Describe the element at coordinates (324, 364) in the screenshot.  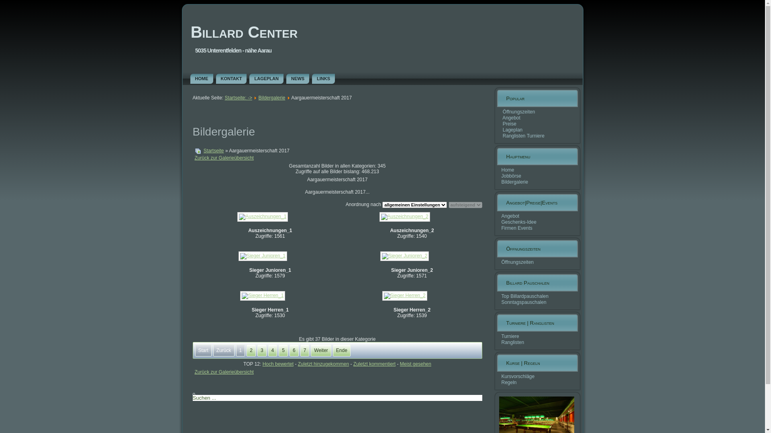
I see `Zuletzt hinzugekommen` at that location.